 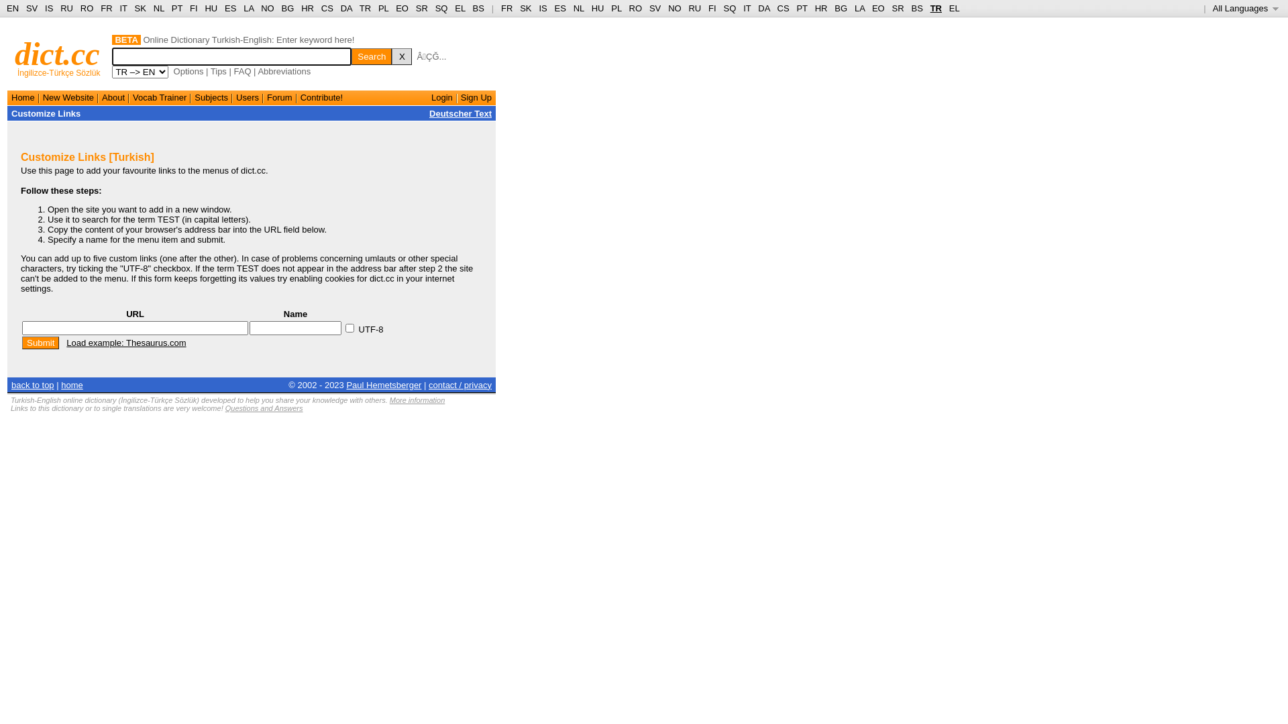 I want to click on Search, so click(x=372, y=56).